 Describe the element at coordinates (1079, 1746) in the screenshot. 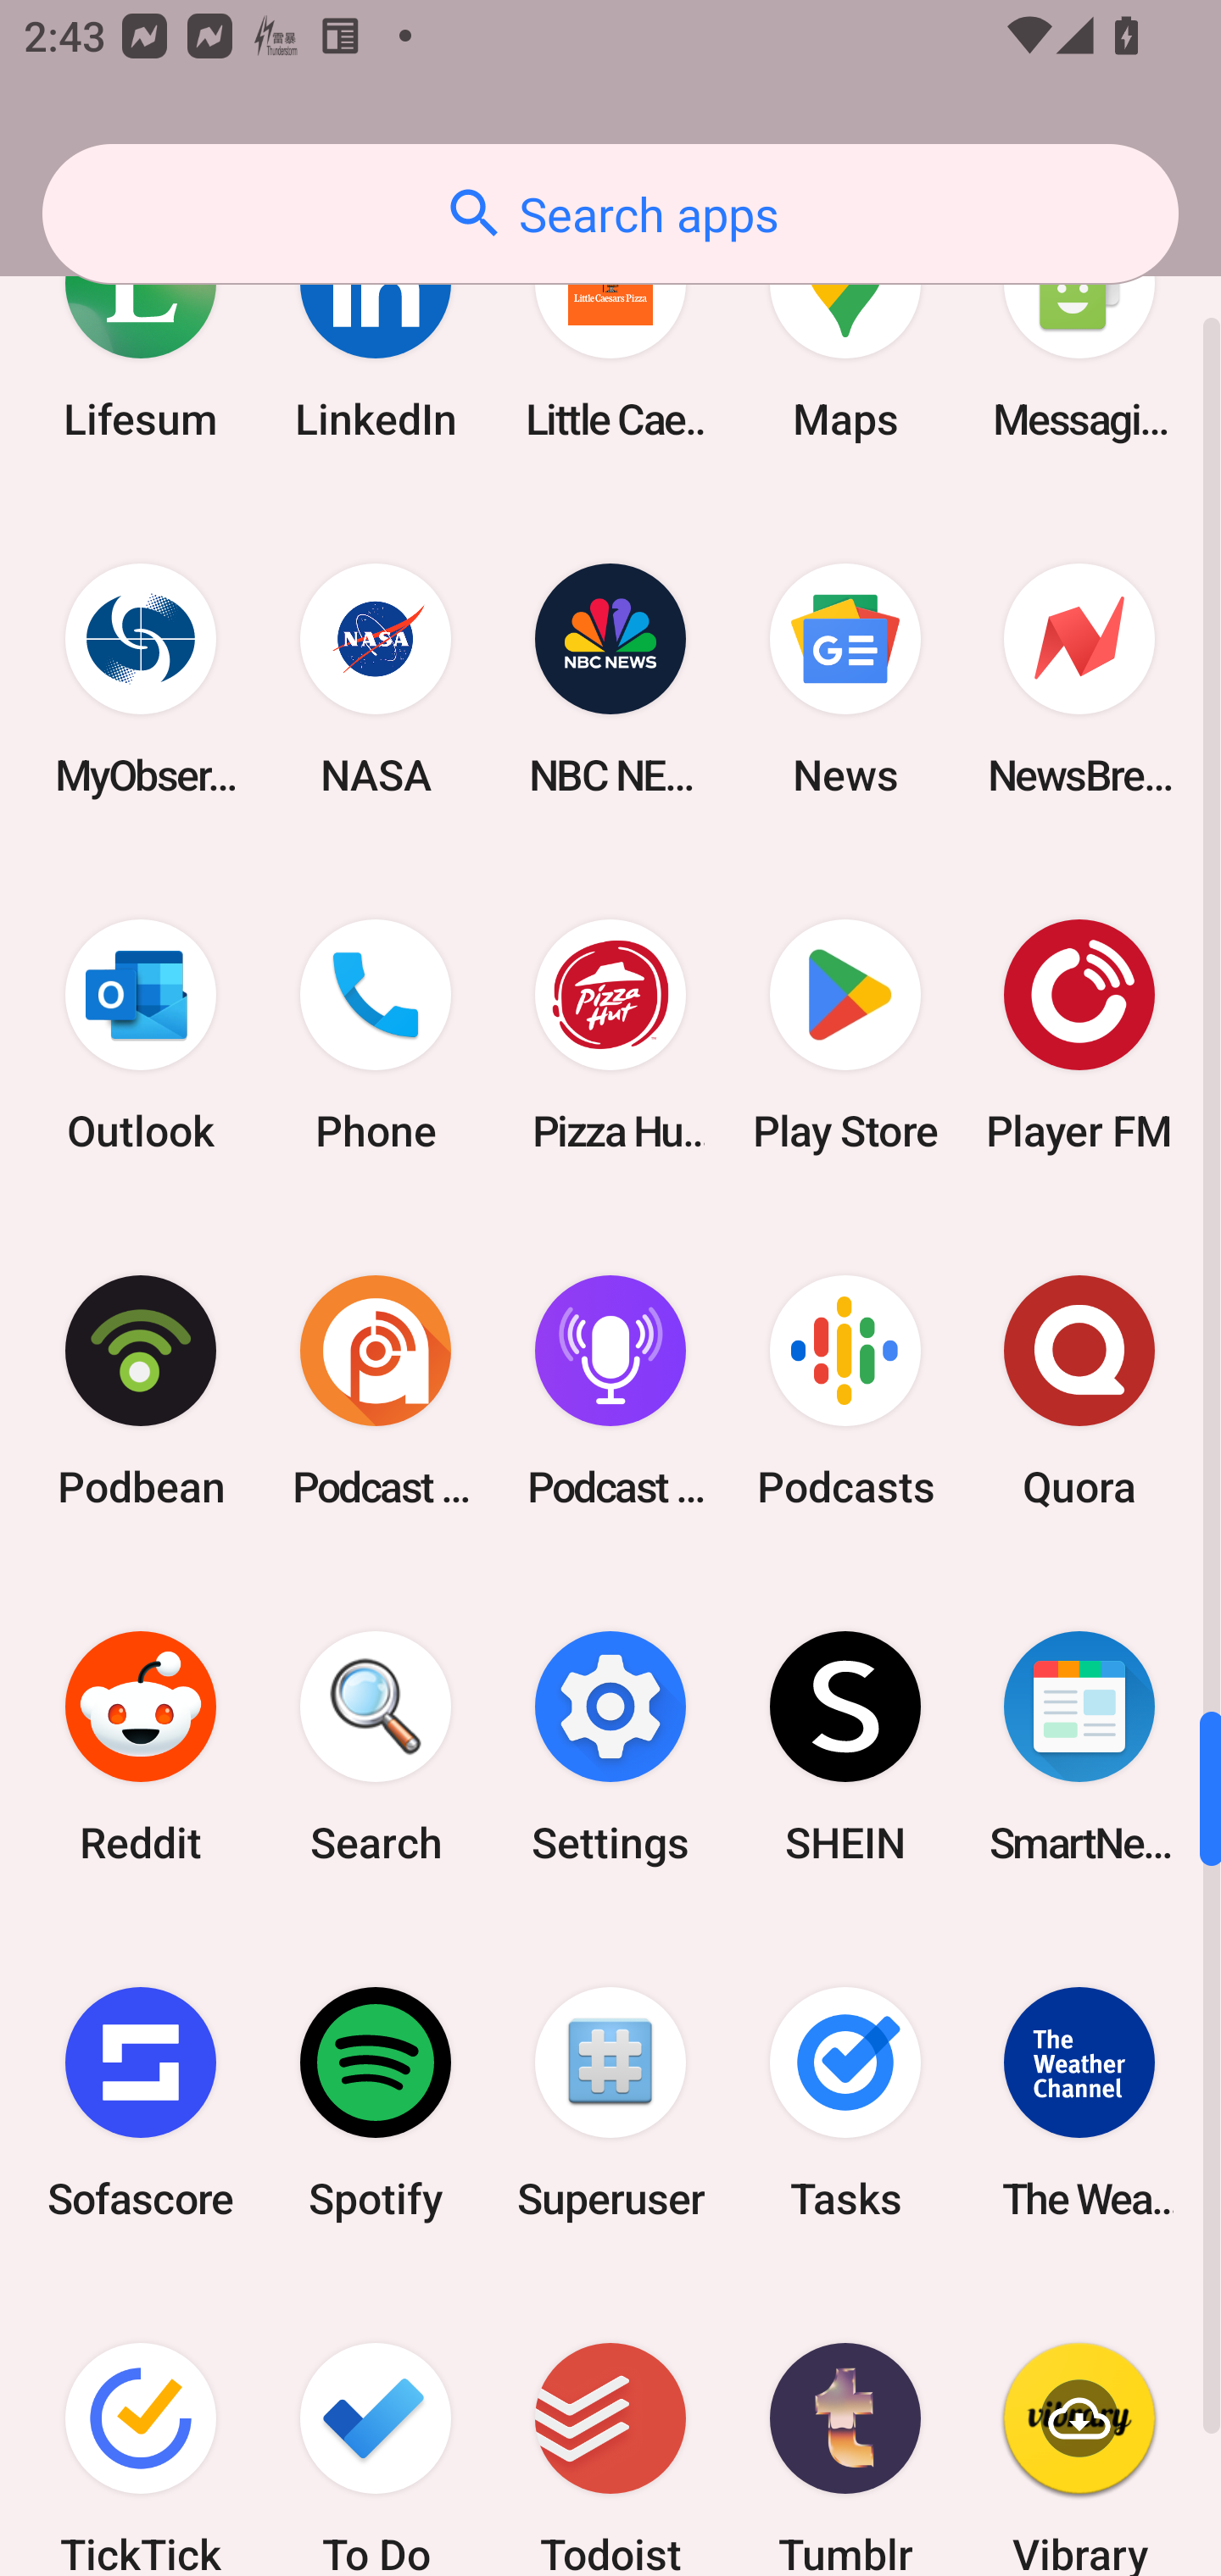

I see `SmartNews` at that location.